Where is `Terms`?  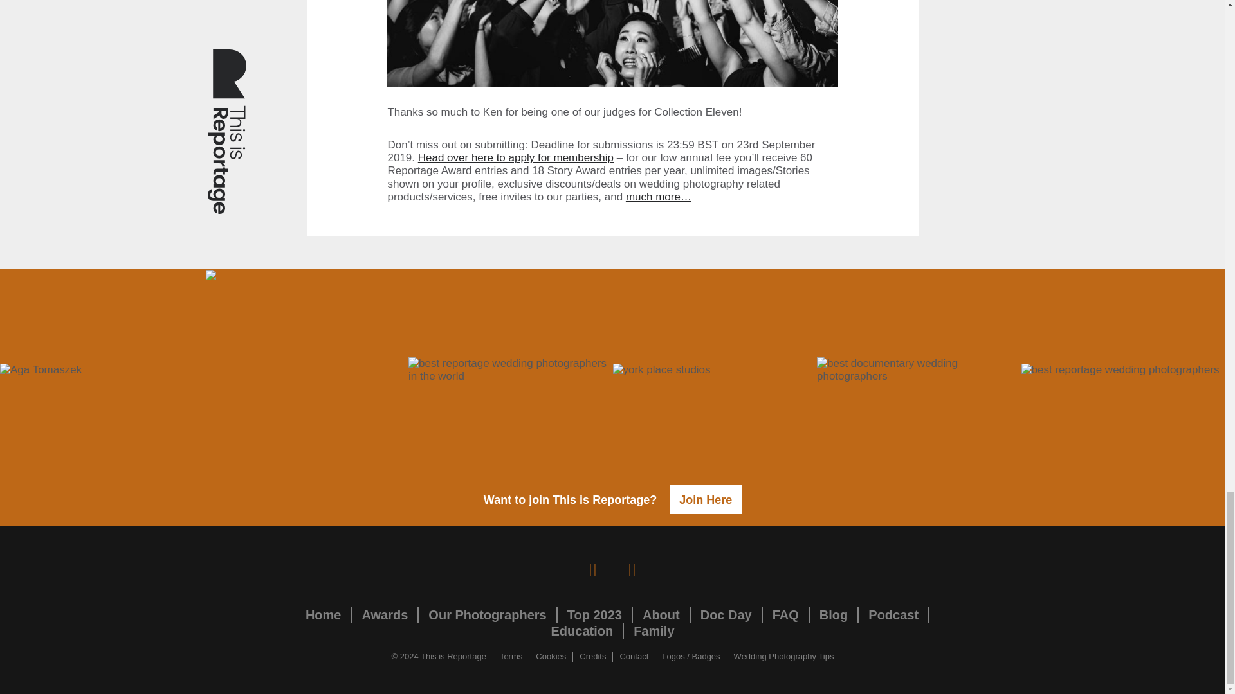
Terms is located at coordinates (511, 657).